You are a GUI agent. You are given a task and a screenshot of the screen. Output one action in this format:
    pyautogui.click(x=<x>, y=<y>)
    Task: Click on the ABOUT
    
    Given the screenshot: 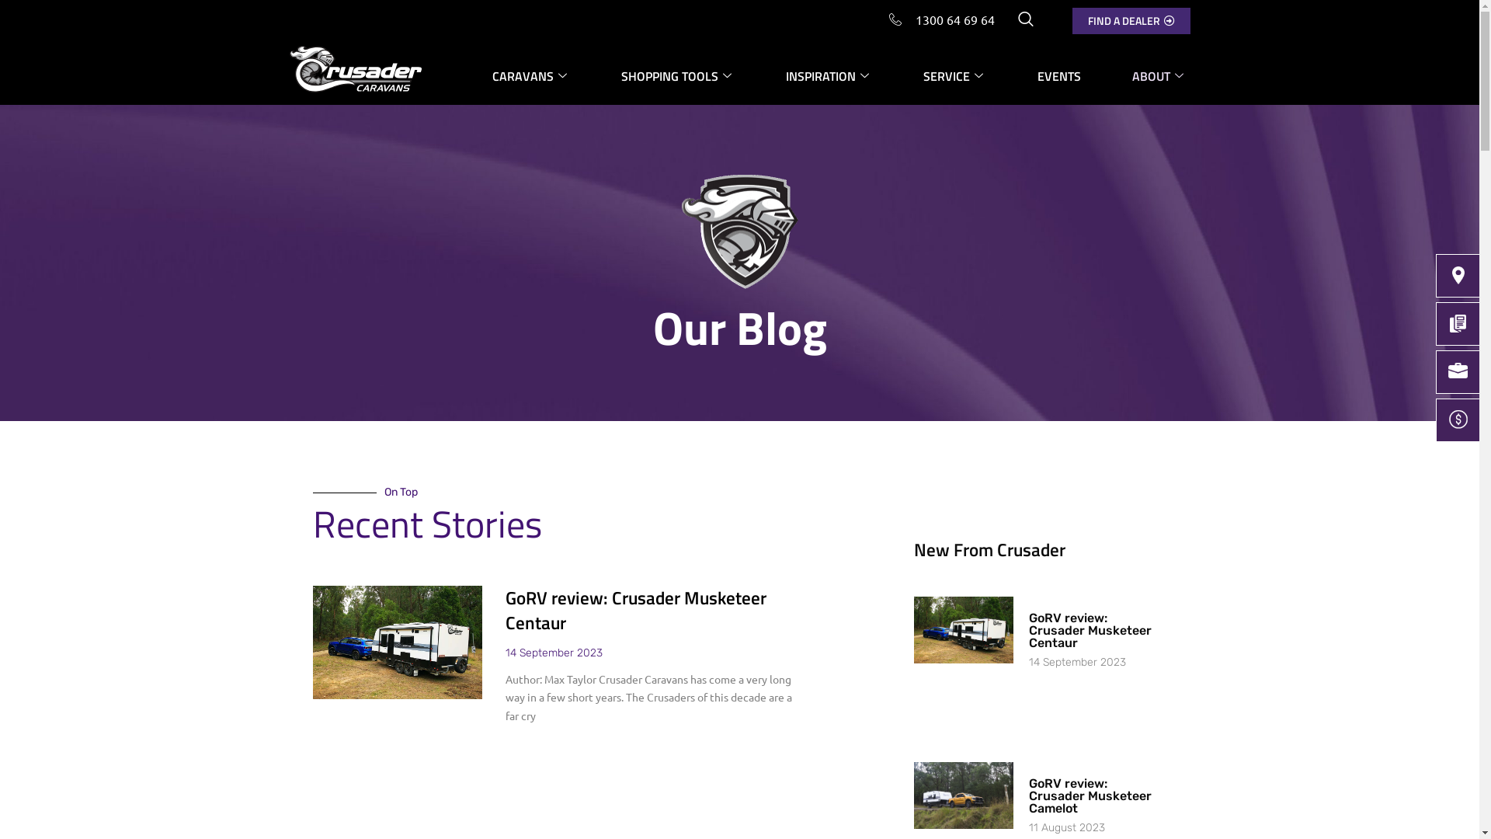 What is the action you would take?
    pyautogui.click(x=1150, y=76)
    